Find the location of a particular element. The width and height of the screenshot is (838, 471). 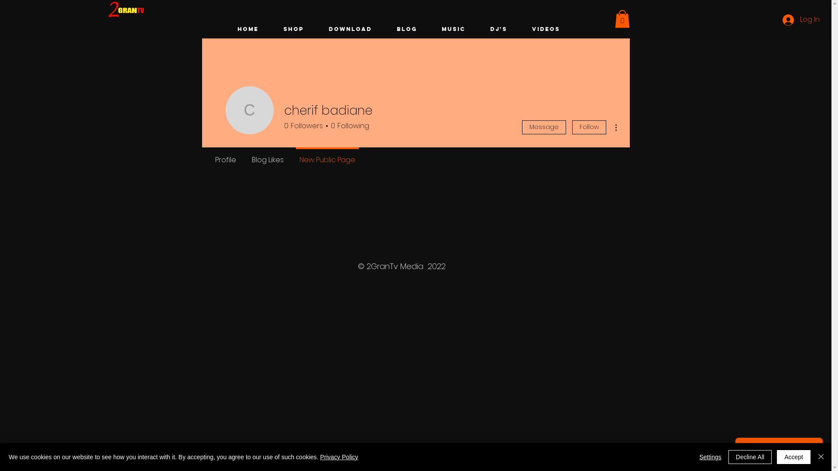

Follow is located at coordinates (589, 127).